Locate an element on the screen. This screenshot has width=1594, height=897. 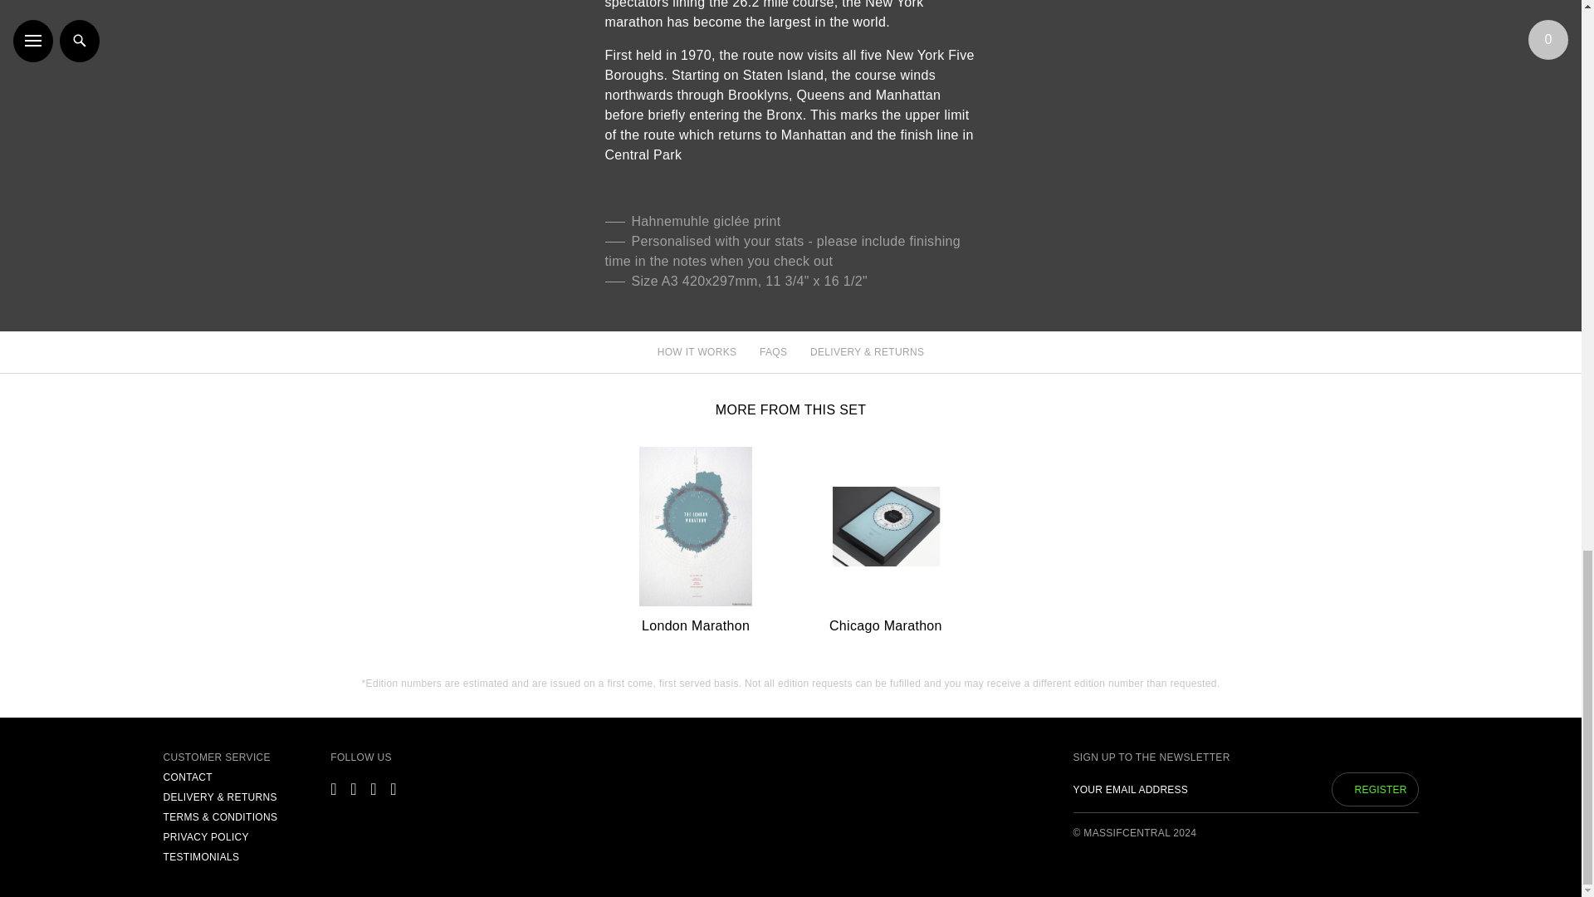
CONTACT is located at coordinates (187, 778).